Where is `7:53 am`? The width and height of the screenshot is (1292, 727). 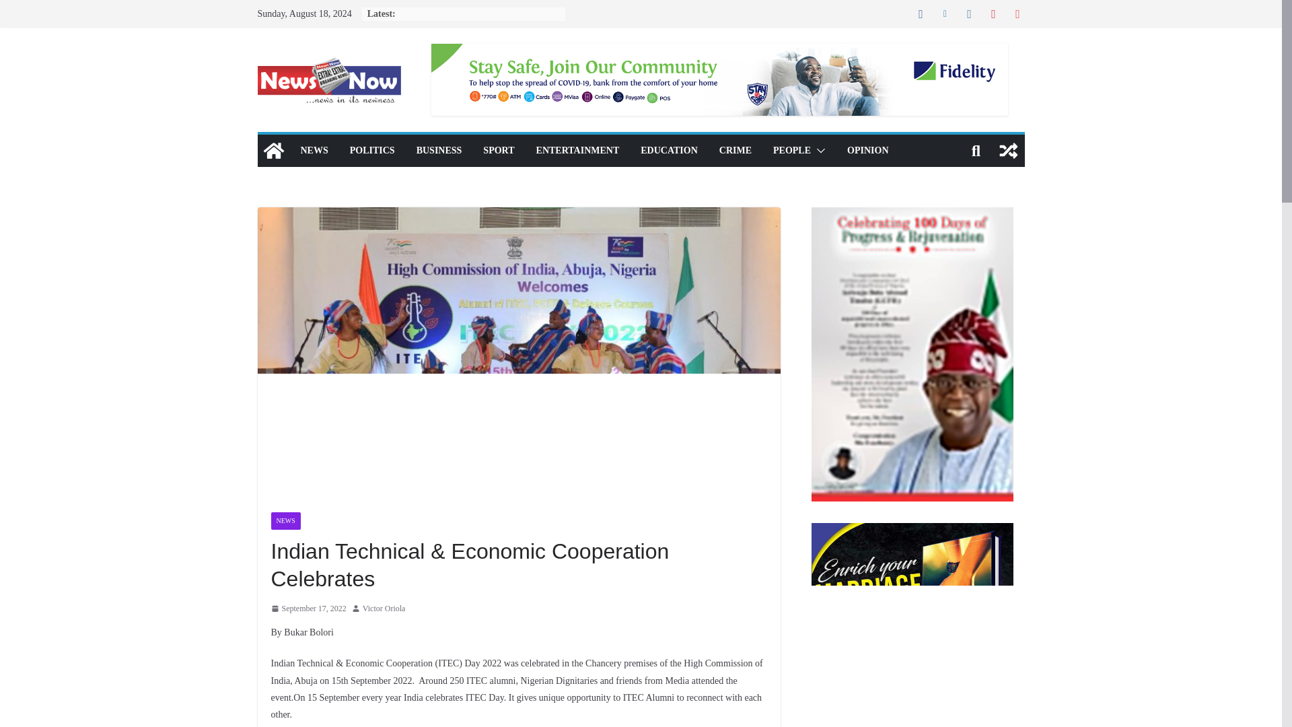
7:53 am is located at coordinates (308, 609).